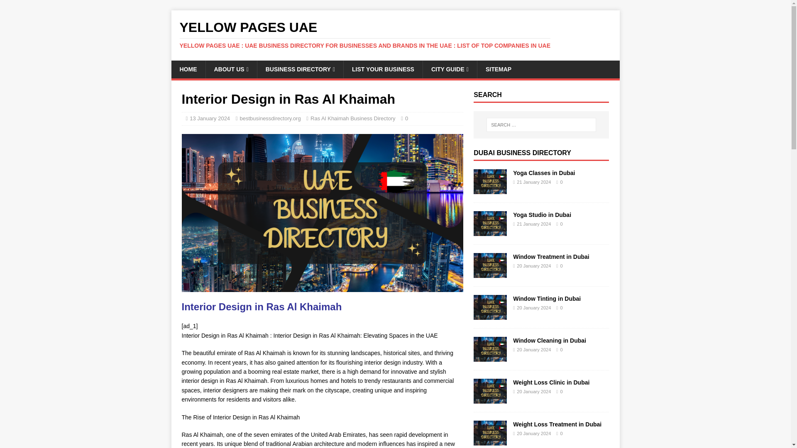 Image resolution: width=797 pixels, height=448 pixels. What do you see at coordinates (490, 231) in the screenshot?
I see `Yoga Studio in Dubai` at bounding box center [490, 231].